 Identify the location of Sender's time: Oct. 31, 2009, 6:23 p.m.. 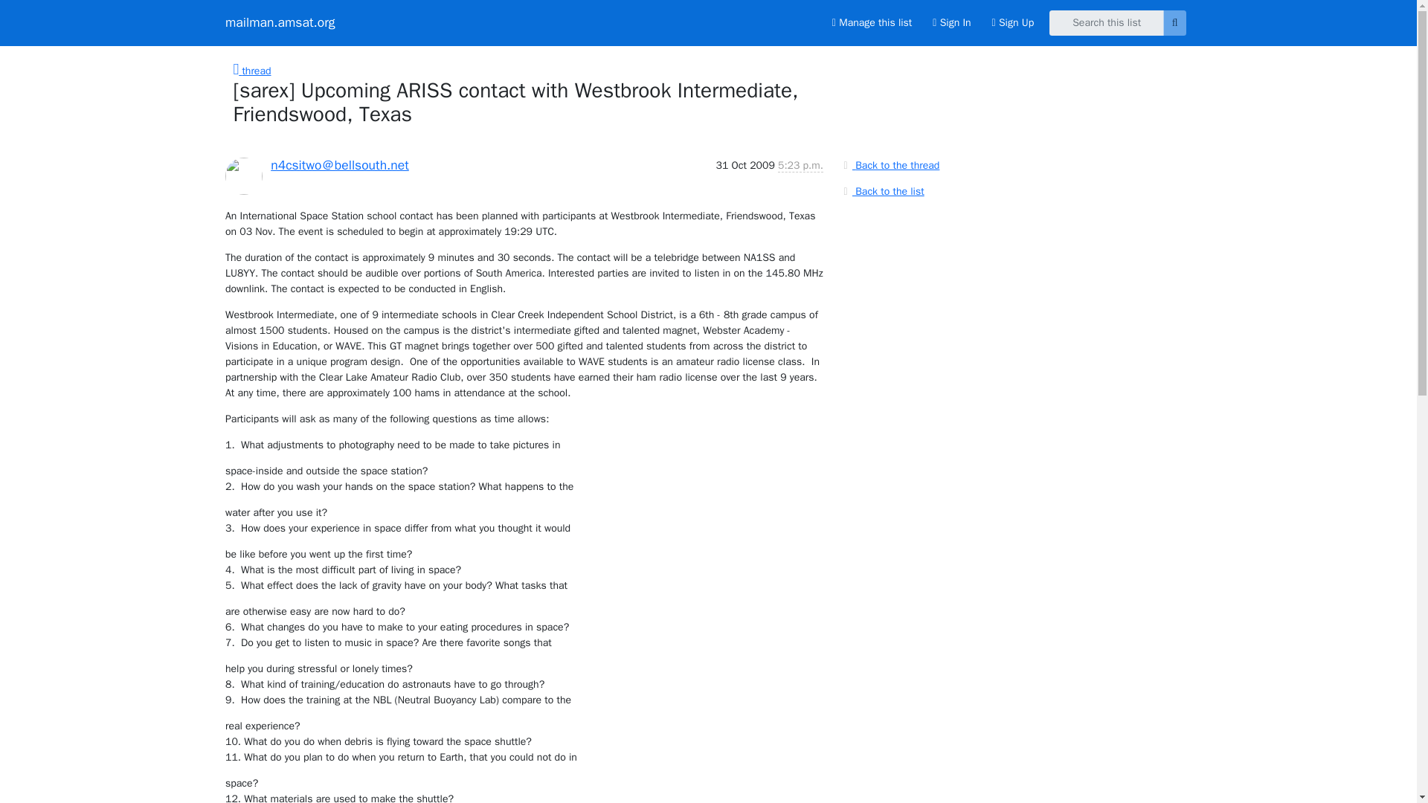
(800, 165).